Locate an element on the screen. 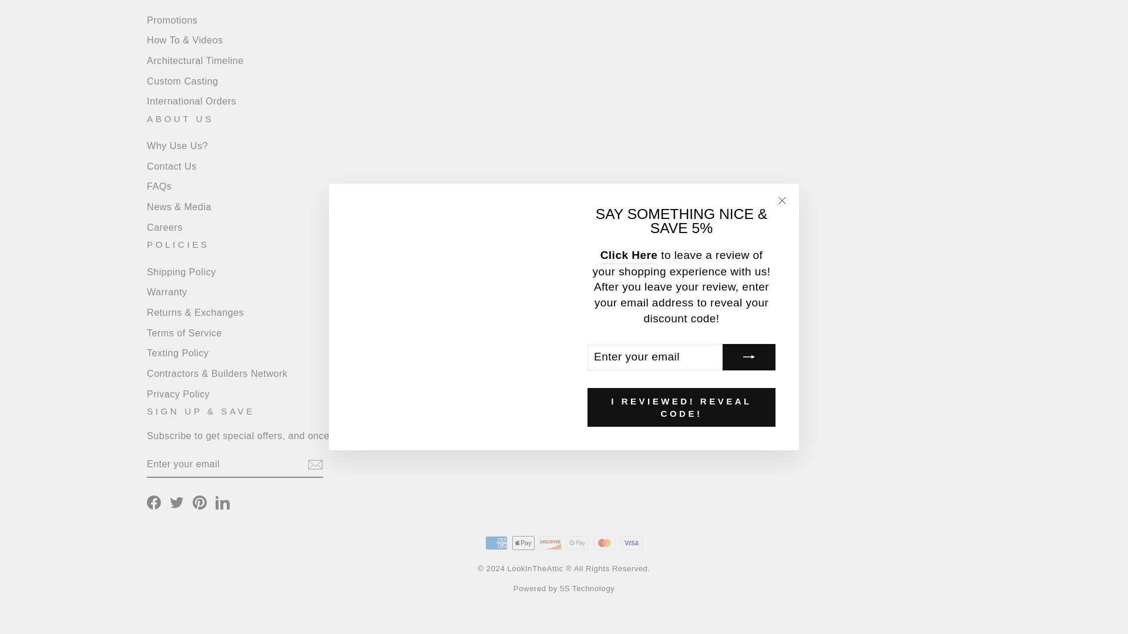 The width and height of the screenshot is (1128, 634). Google Pay is located at coordinates (577, 542).